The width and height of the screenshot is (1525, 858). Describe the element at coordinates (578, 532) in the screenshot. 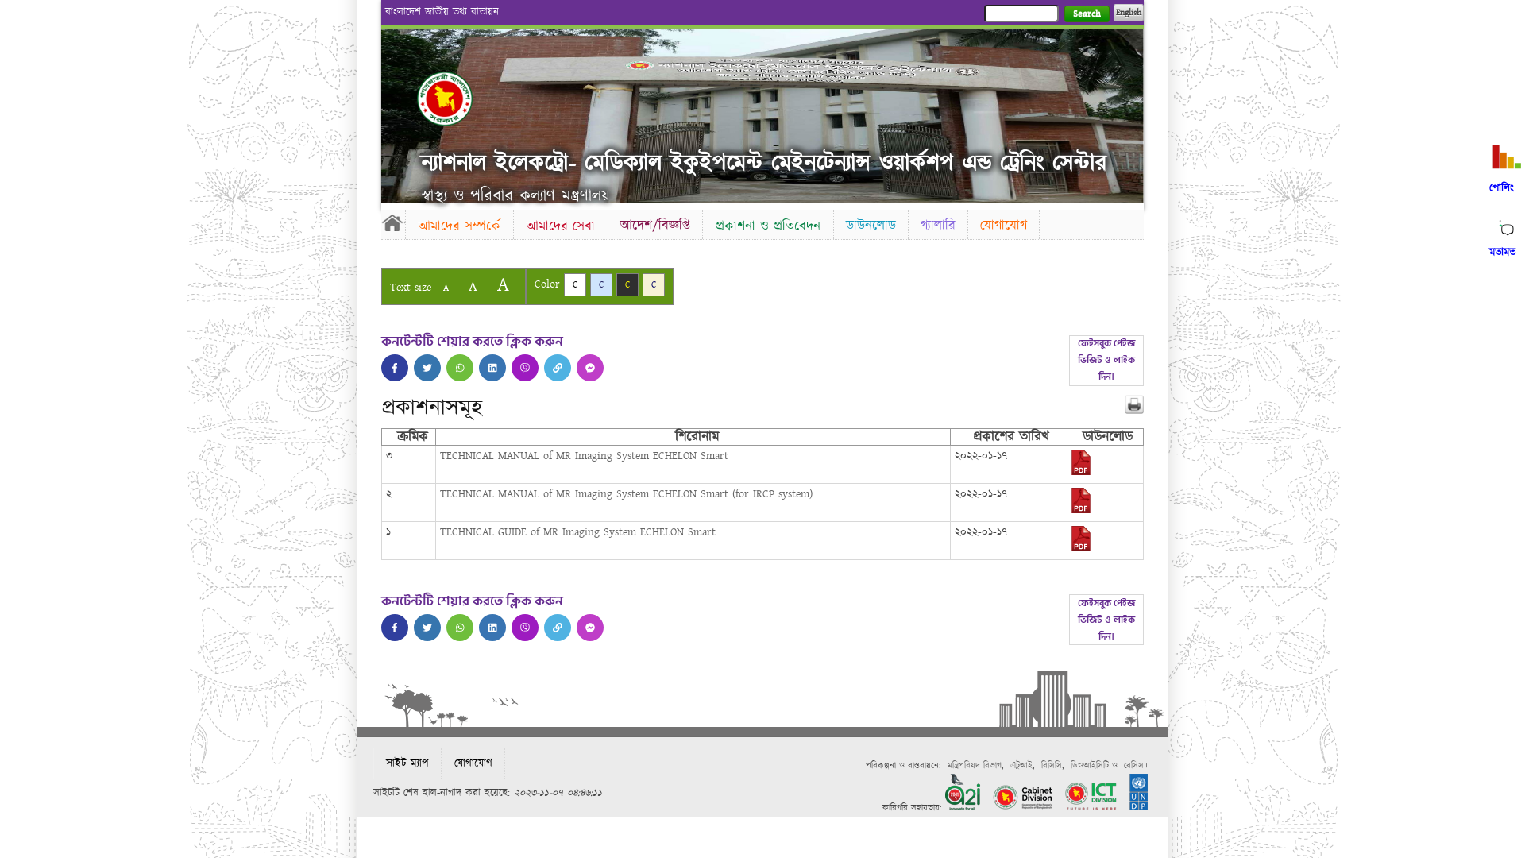

I see `TECHNICAL GUIDE of MR Imaging System ECHELON Smart` at that location.